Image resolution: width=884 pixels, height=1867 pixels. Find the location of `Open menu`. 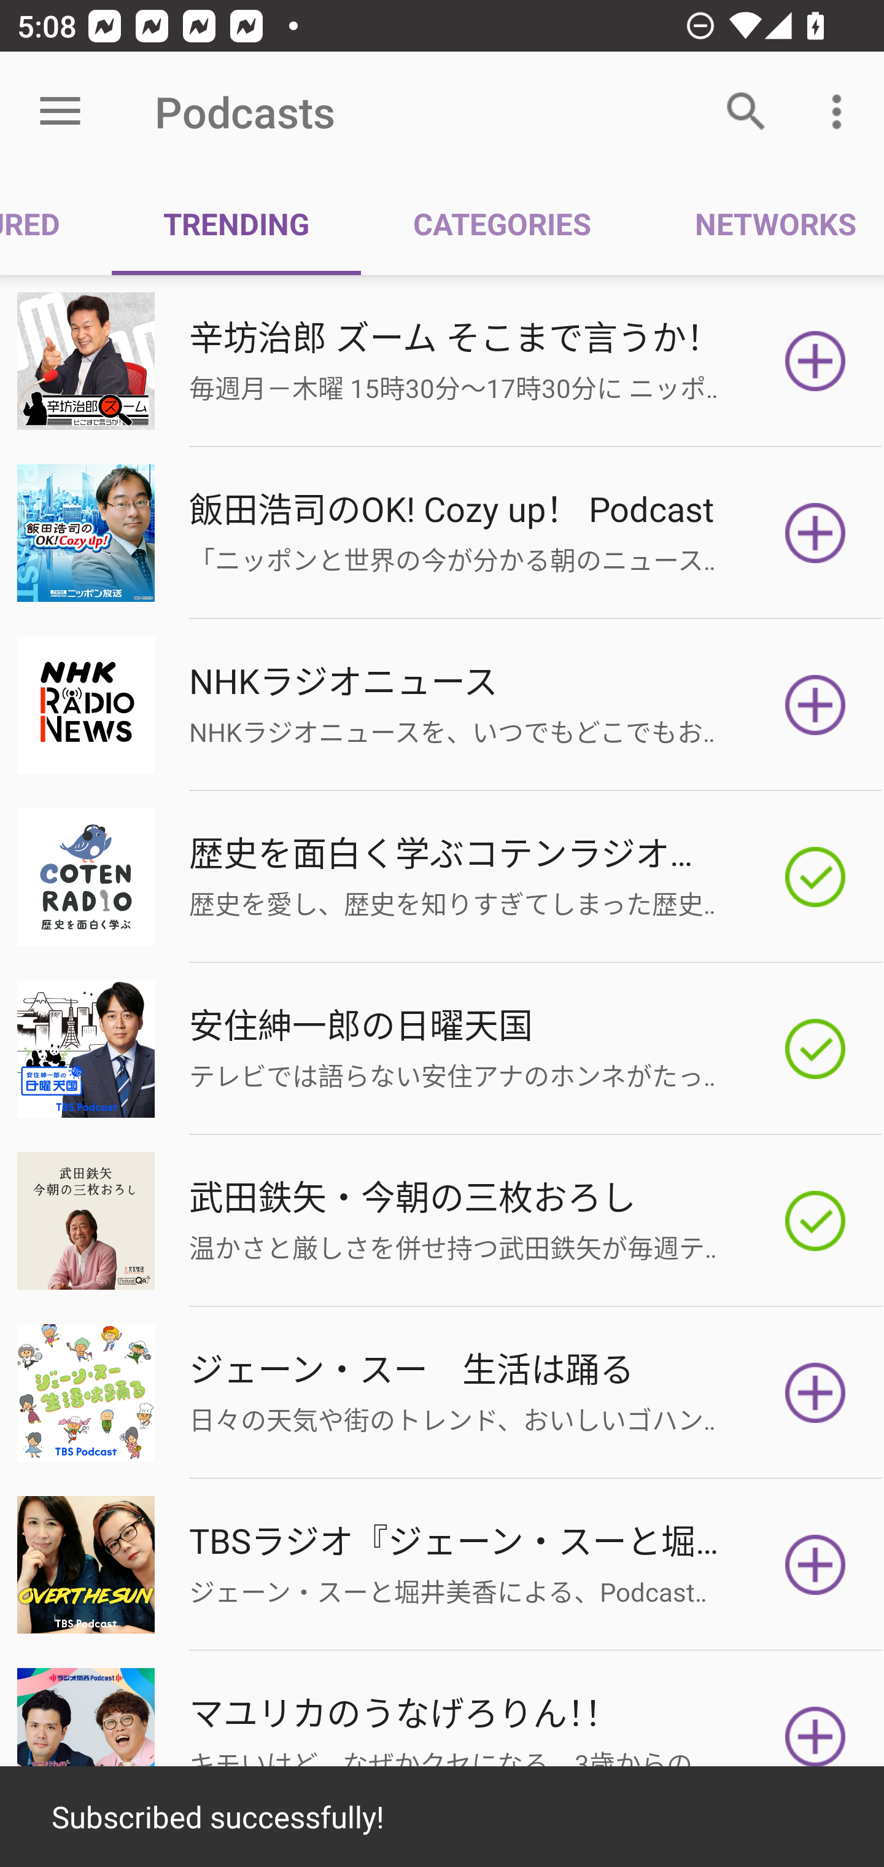

Open menu is located at coordinates (60, 112).